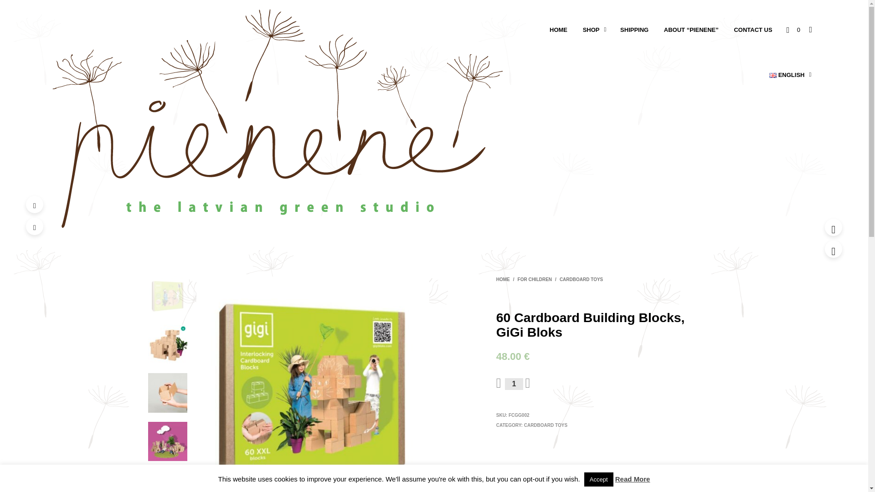  What do you see at coordinates (787, 75) in the screenshot?
I see `ENGLISH` at bounding box center [787, 75].